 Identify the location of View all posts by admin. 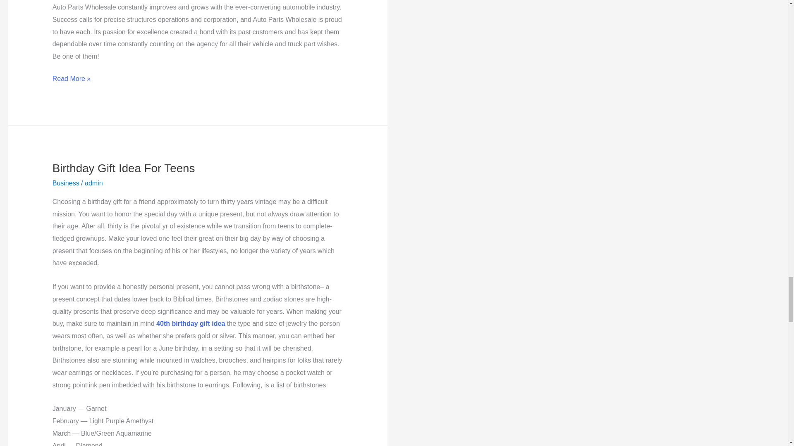
(94, 183).